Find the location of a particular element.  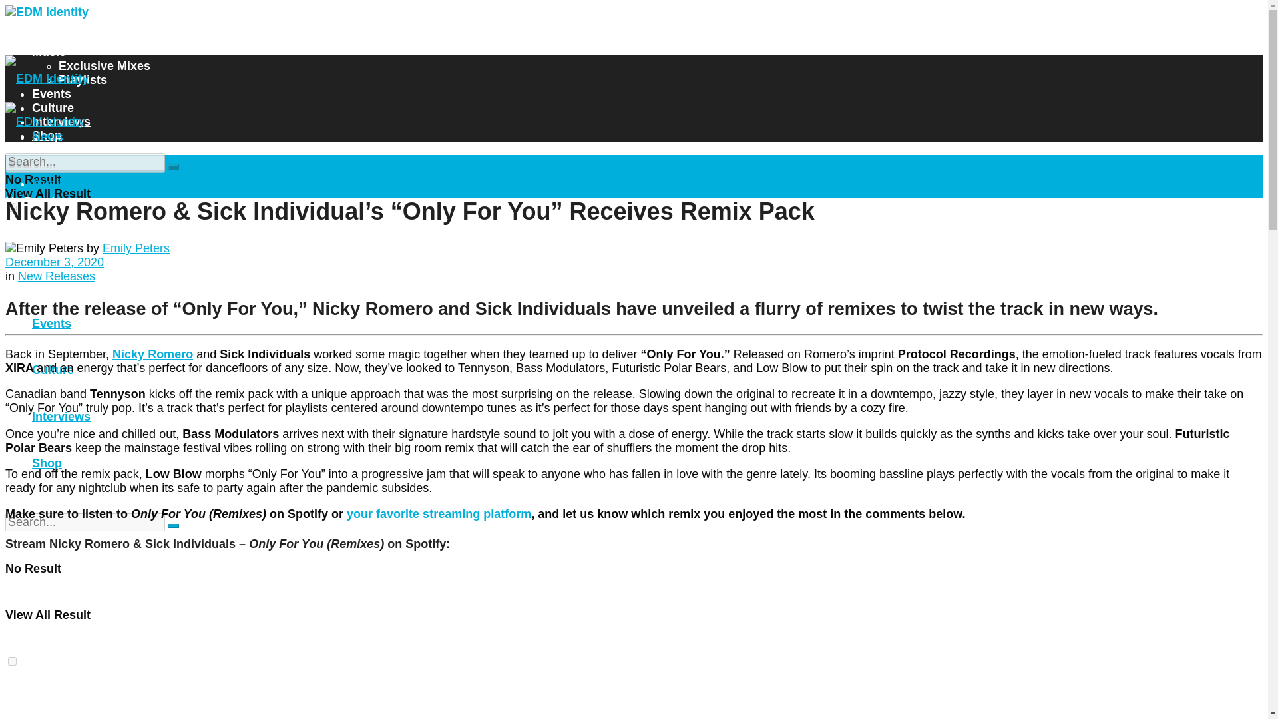

on is located at coordinates (12, 206).